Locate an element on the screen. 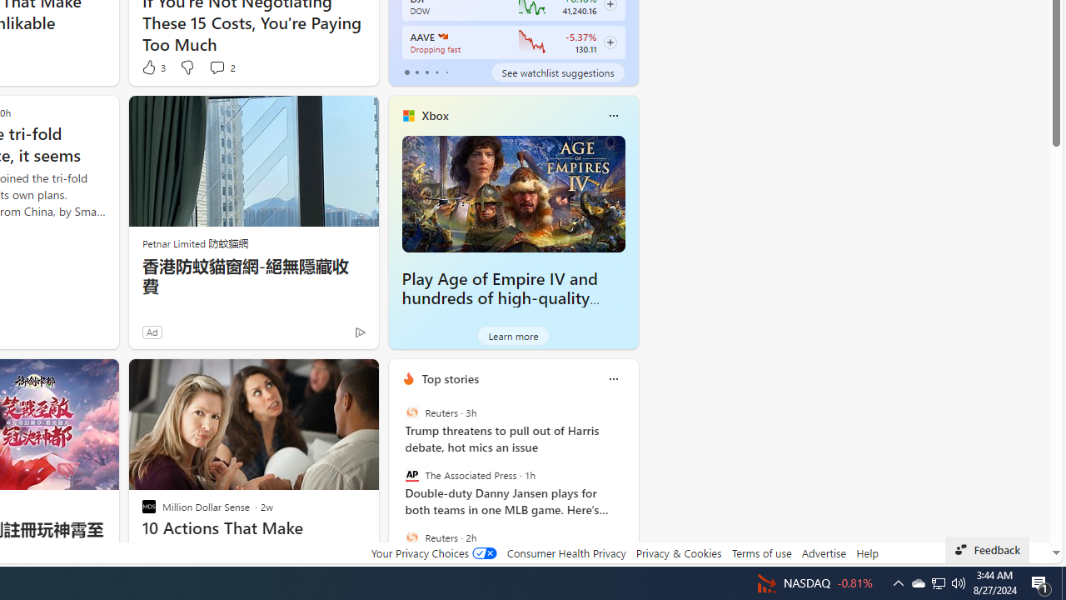 Image resolution: width=1066 pixels, height=600 pixels. Learn more is located at coordinates (513, 335).